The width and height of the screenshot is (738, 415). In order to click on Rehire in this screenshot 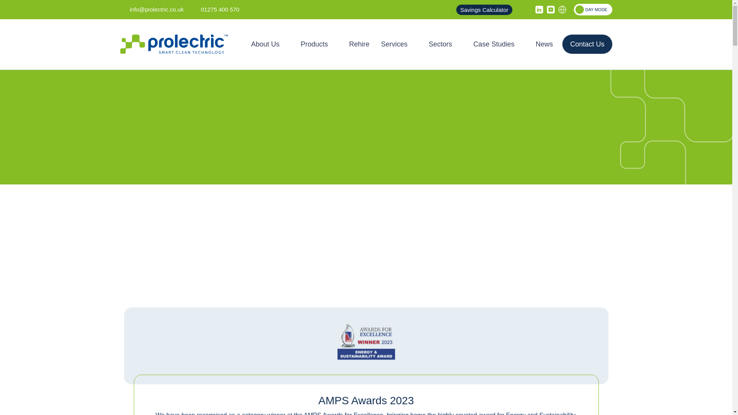, I will do `click(359, 44)`.